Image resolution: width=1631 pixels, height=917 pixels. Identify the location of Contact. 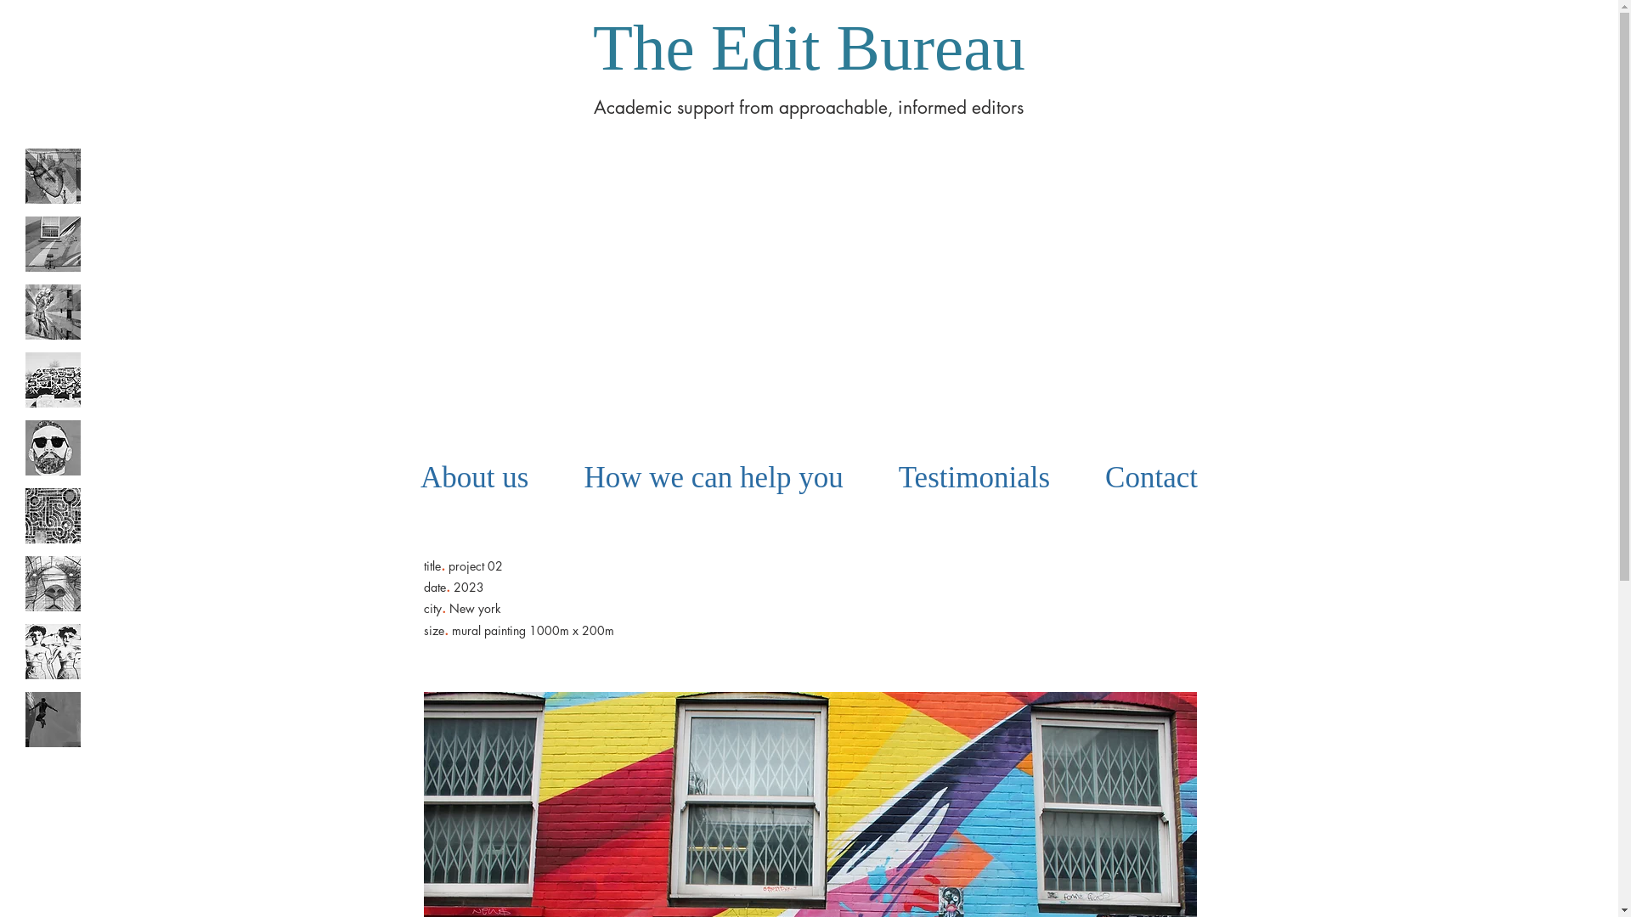
(1152, 478).